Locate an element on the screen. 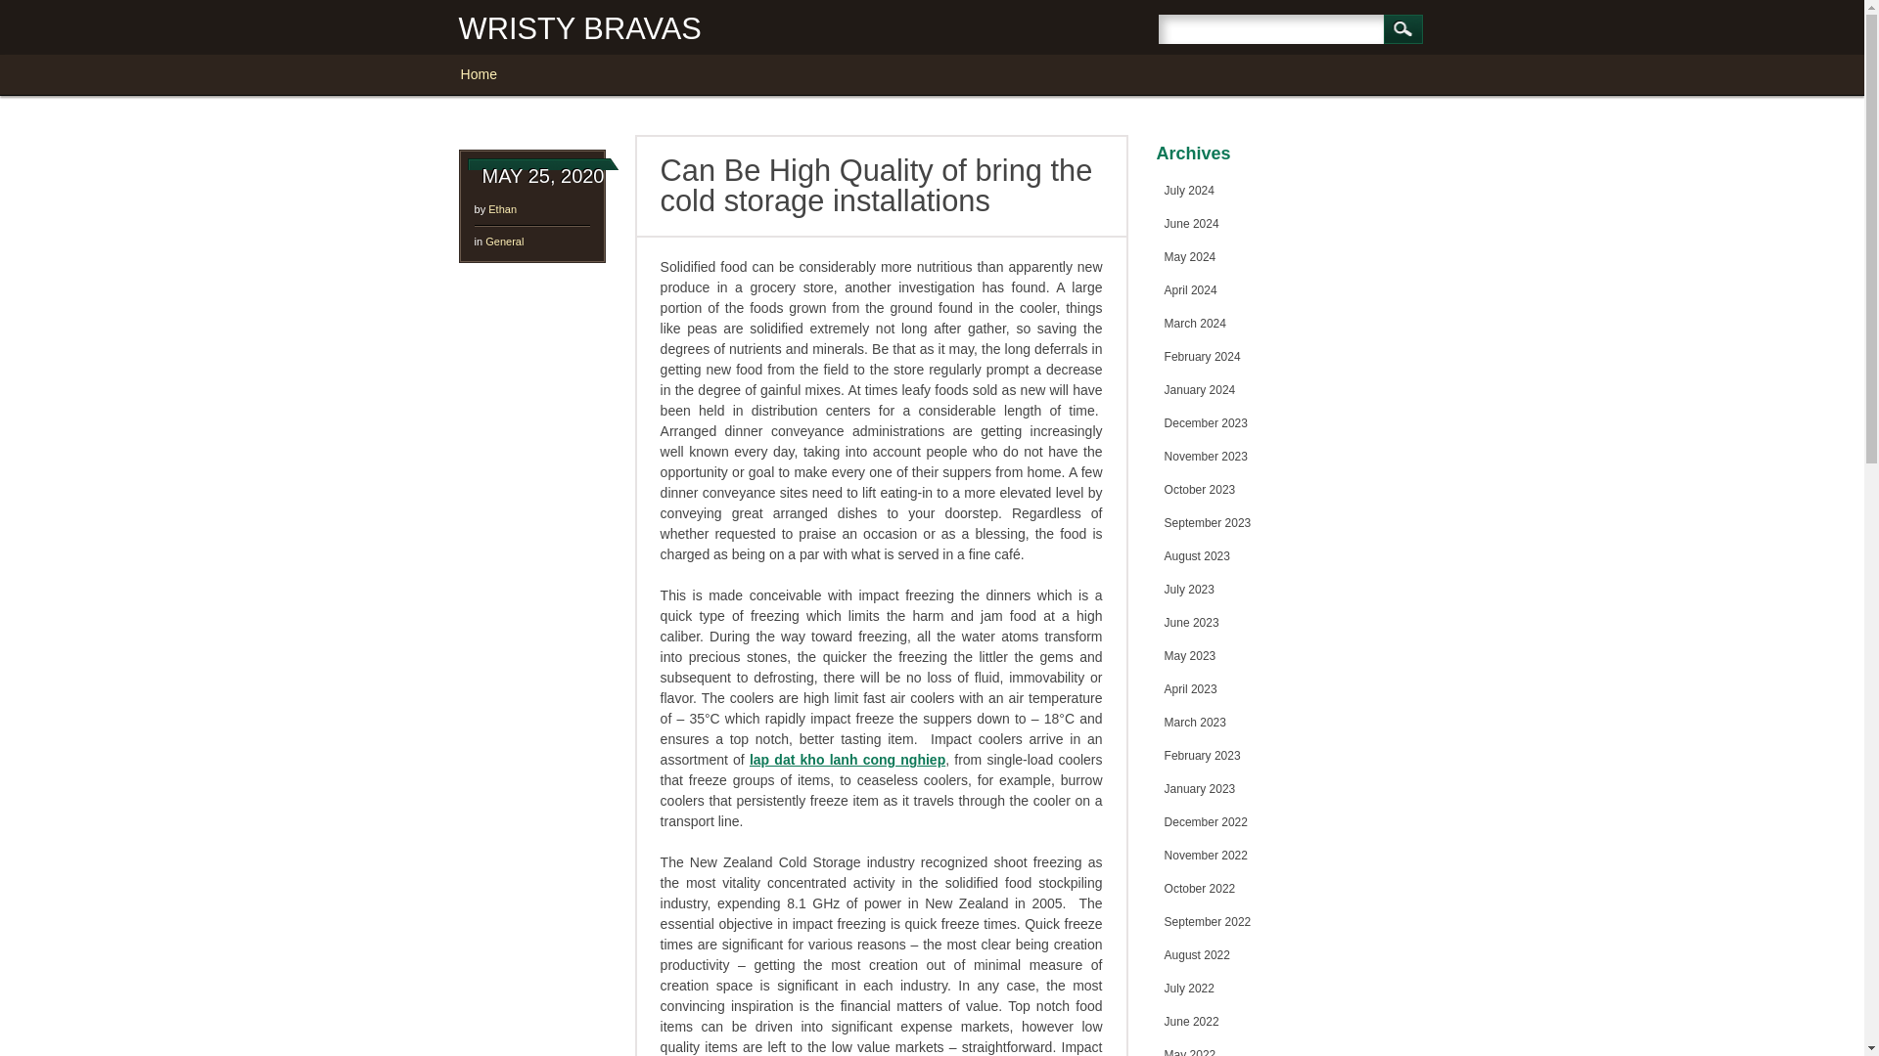  April 2024 is located at coordinates (1191, 289).